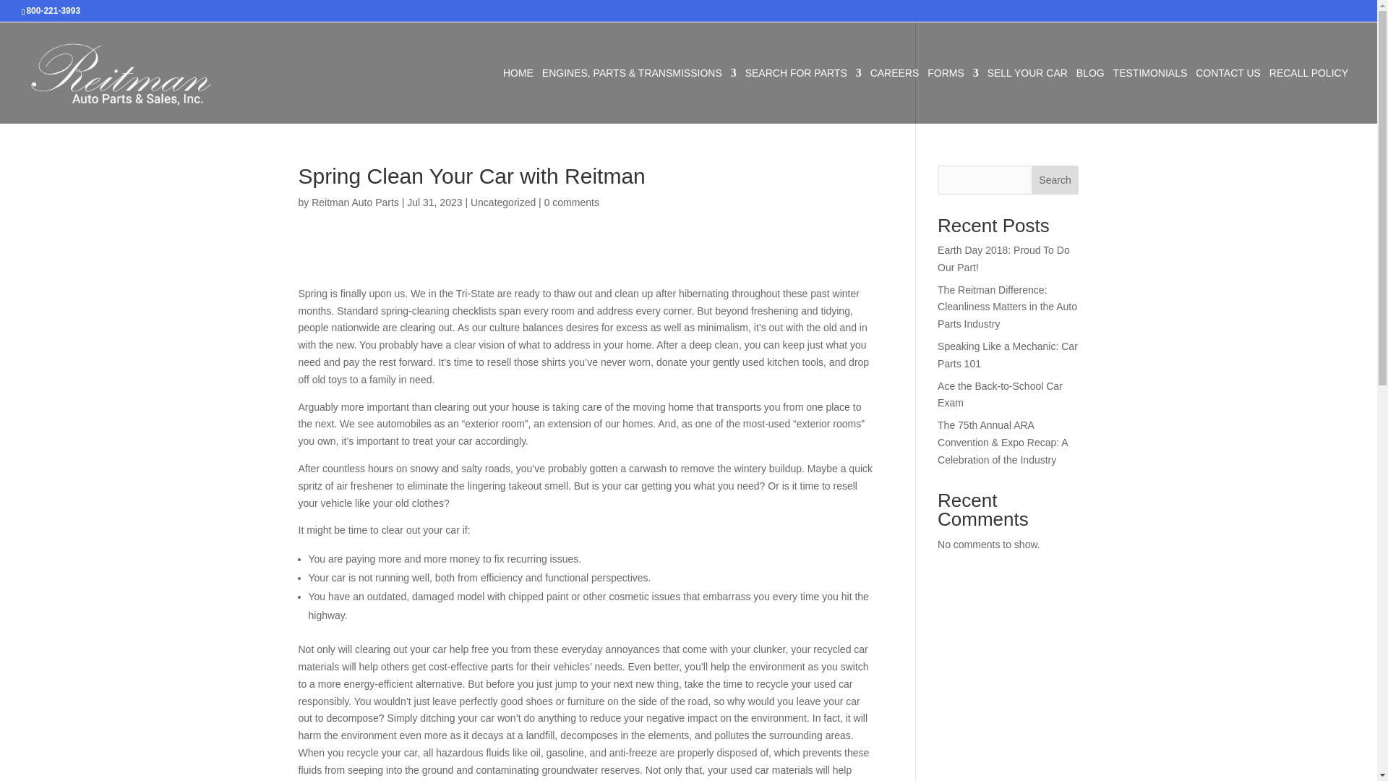 The image size is (1388, 781). Describe the element at coordinates (355, 202) in the screenshot. I see `Posts by Reitman Auto Parts` at that location.